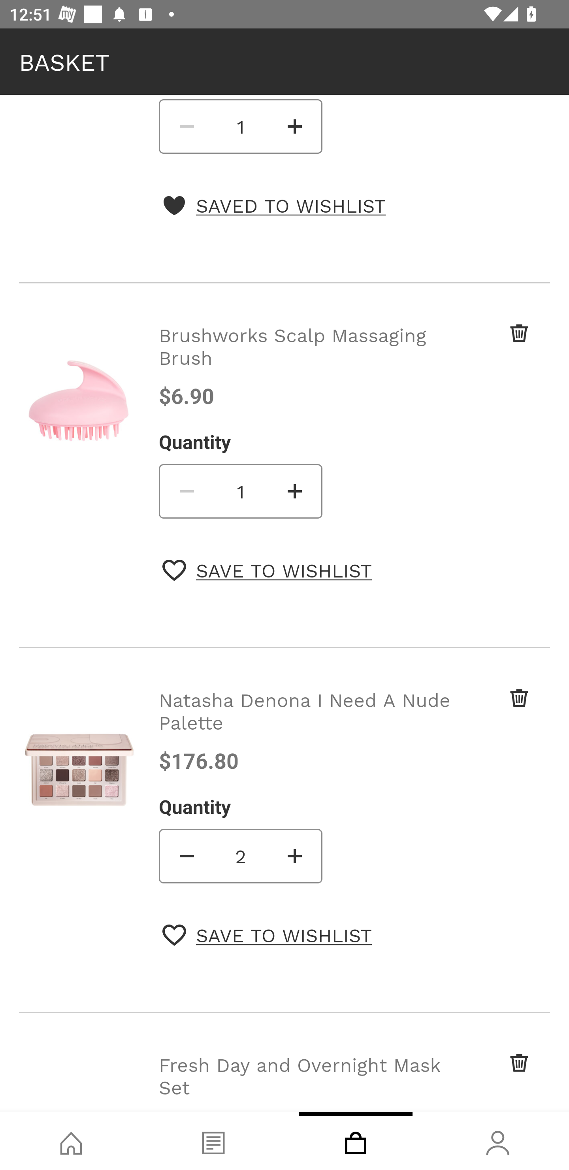  What do you see at coordinates (494, 711) in the screenshot?
I see `Remove this item` at bounding box center [494, 711].